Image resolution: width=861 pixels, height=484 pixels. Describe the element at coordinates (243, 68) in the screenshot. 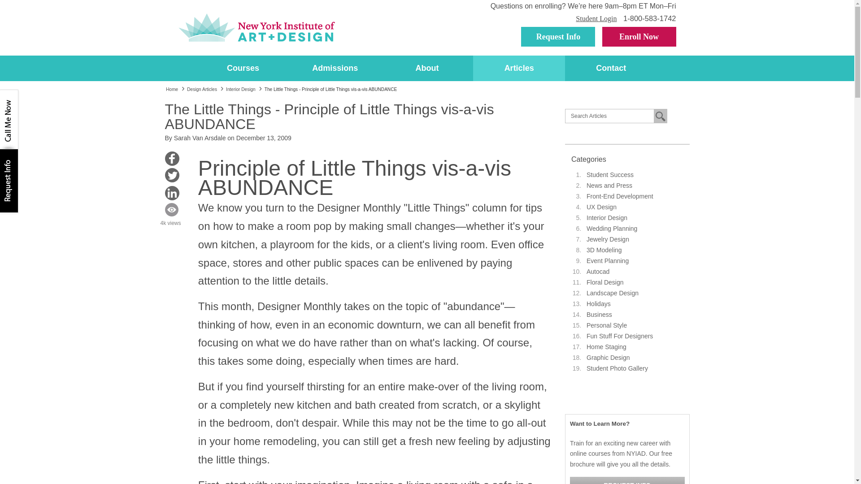

I see `Courses` at that location.